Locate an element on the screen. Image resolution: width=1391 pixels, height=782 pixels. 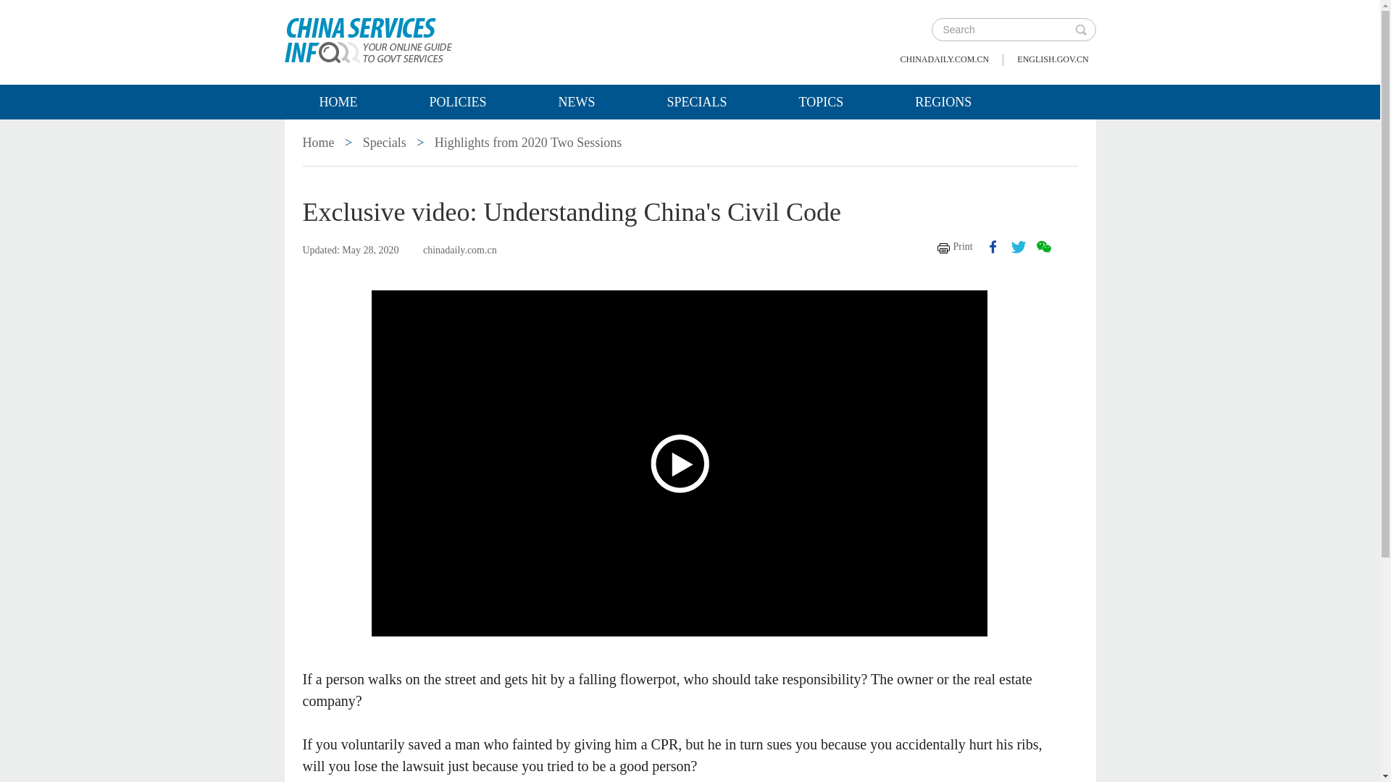
chinadaily.com.cn is located at coordinates (945, 59).